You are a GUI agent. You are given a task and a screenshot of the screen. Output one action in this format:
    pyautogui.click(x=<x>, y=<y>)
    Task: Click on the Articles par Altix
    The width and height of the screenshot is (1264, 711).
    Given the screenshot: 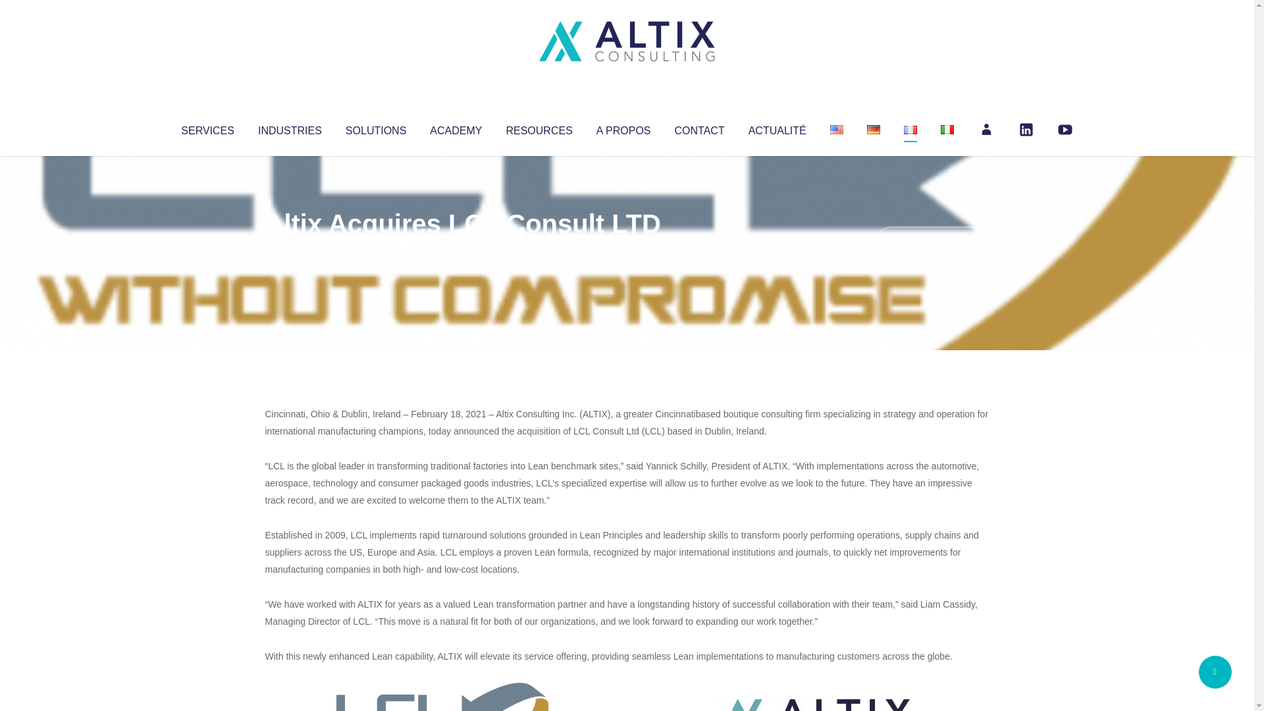 What is the action you would take?
    pyautogui.click(x=290, y=250)
    